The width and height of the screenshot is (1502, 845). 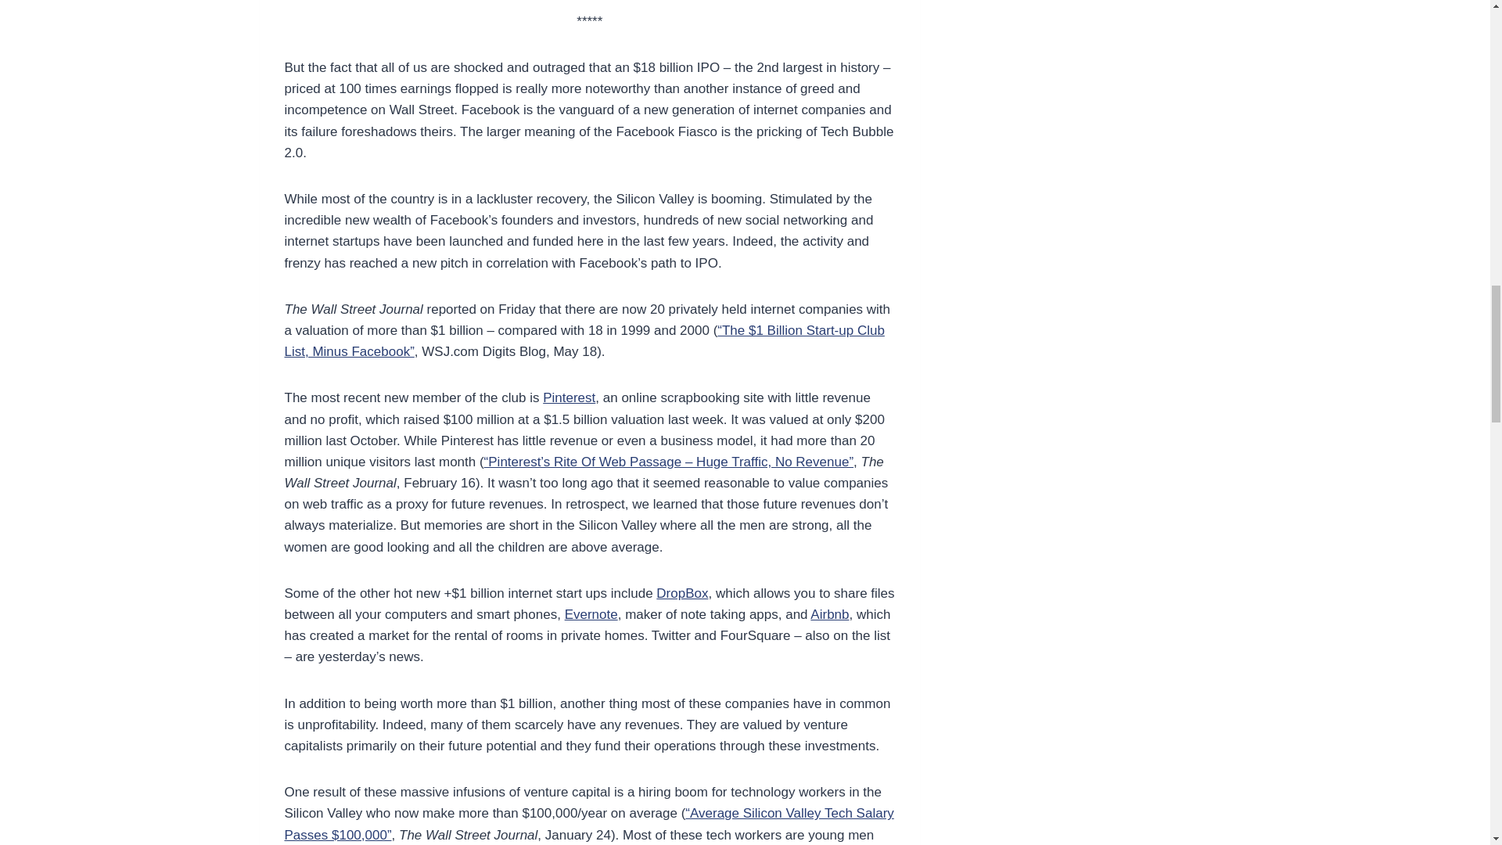 I want to click on Evernote, so click(x=591, y=614).